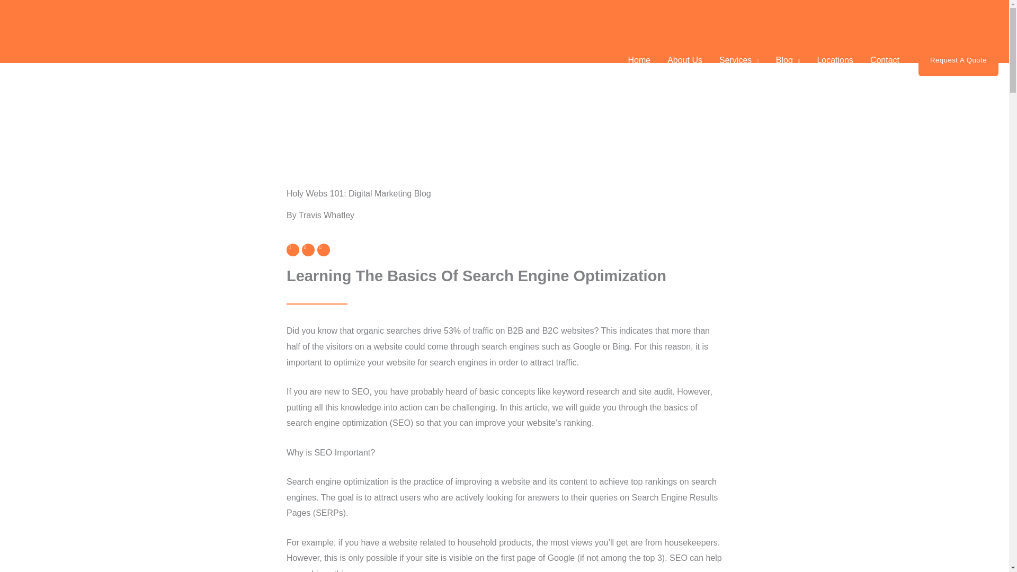 Image resolution: width=1017 pixels, height=572 pixels. Describe the element at coordinates (885, 60) in the screenshot. I see `Contact` at that location.